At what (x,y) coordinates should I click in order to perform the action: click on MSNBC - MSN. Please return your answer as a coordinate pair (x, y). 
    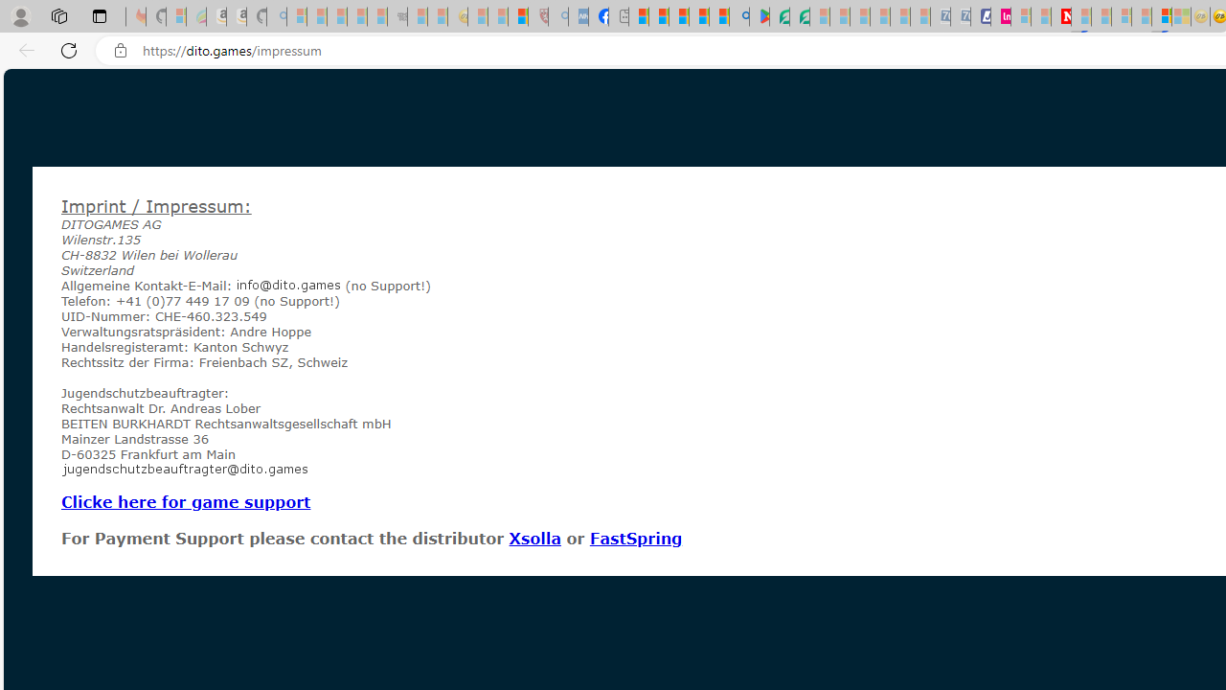
    Looking at the image, I should click on (638, 17).